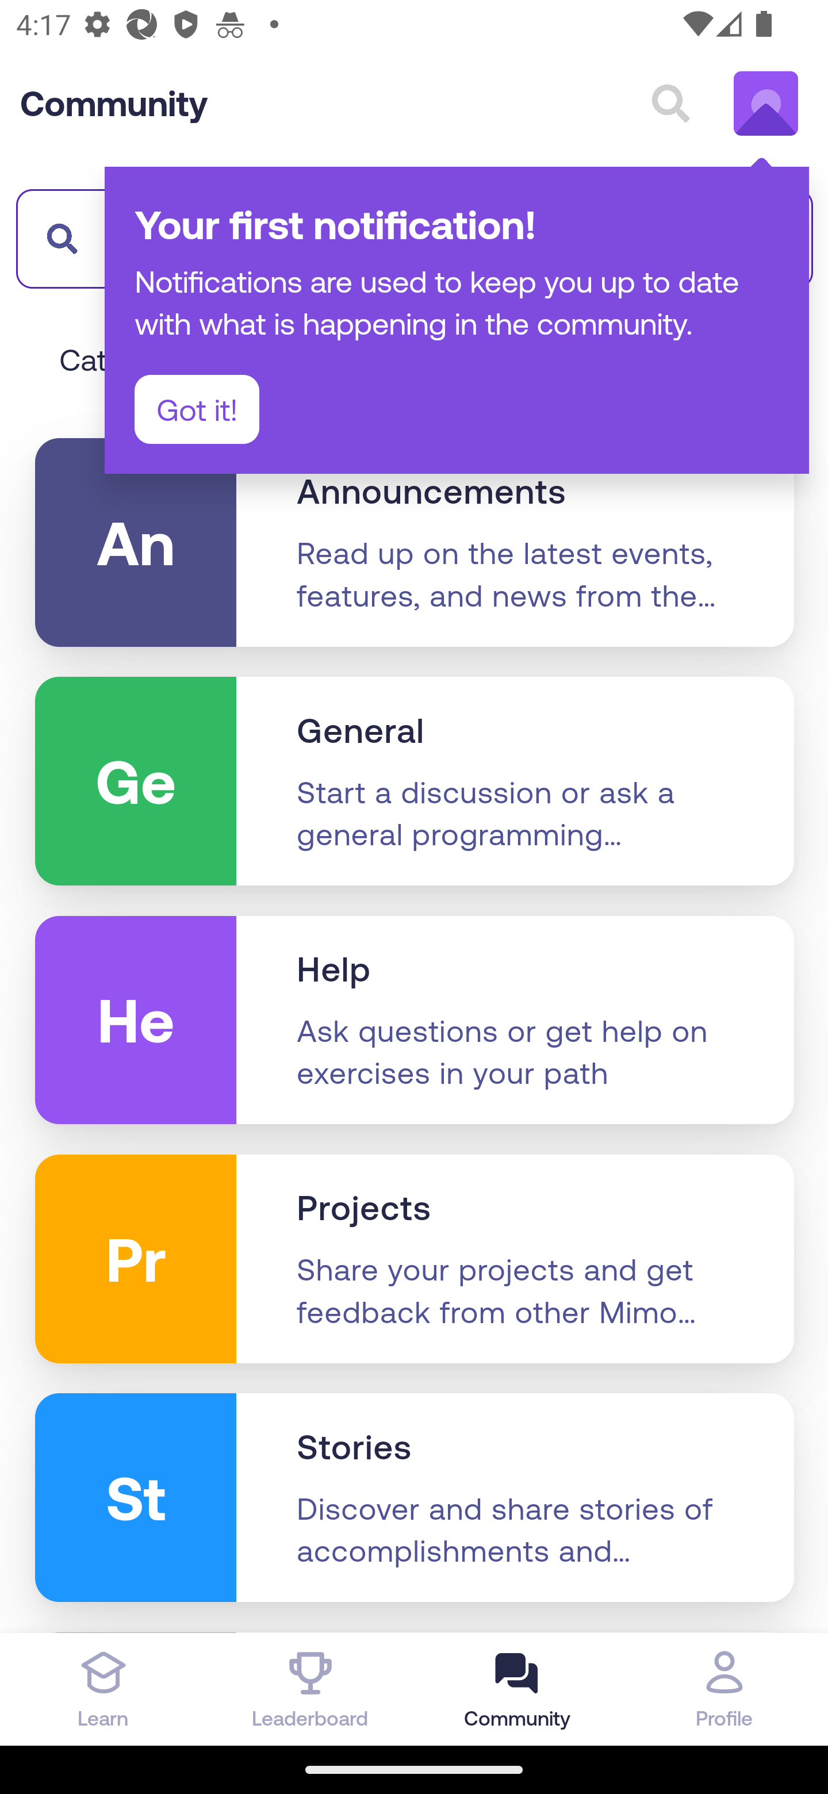 The image size is (828, 1794). I want to click on Help, so click(333, 969).